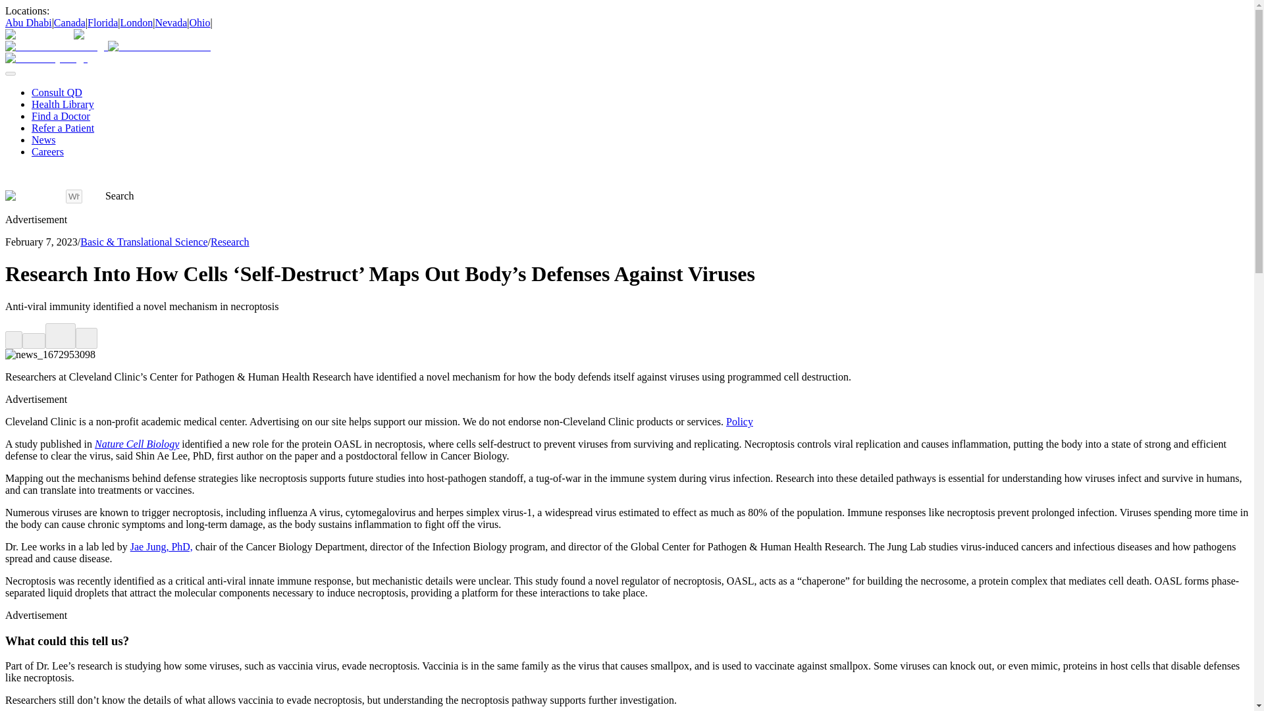 Image resolution: width=1264 pixels, height=711 pixels. Describe the element at coordinates (200, 22) in the screenshot. I see `Ohio` at that location.